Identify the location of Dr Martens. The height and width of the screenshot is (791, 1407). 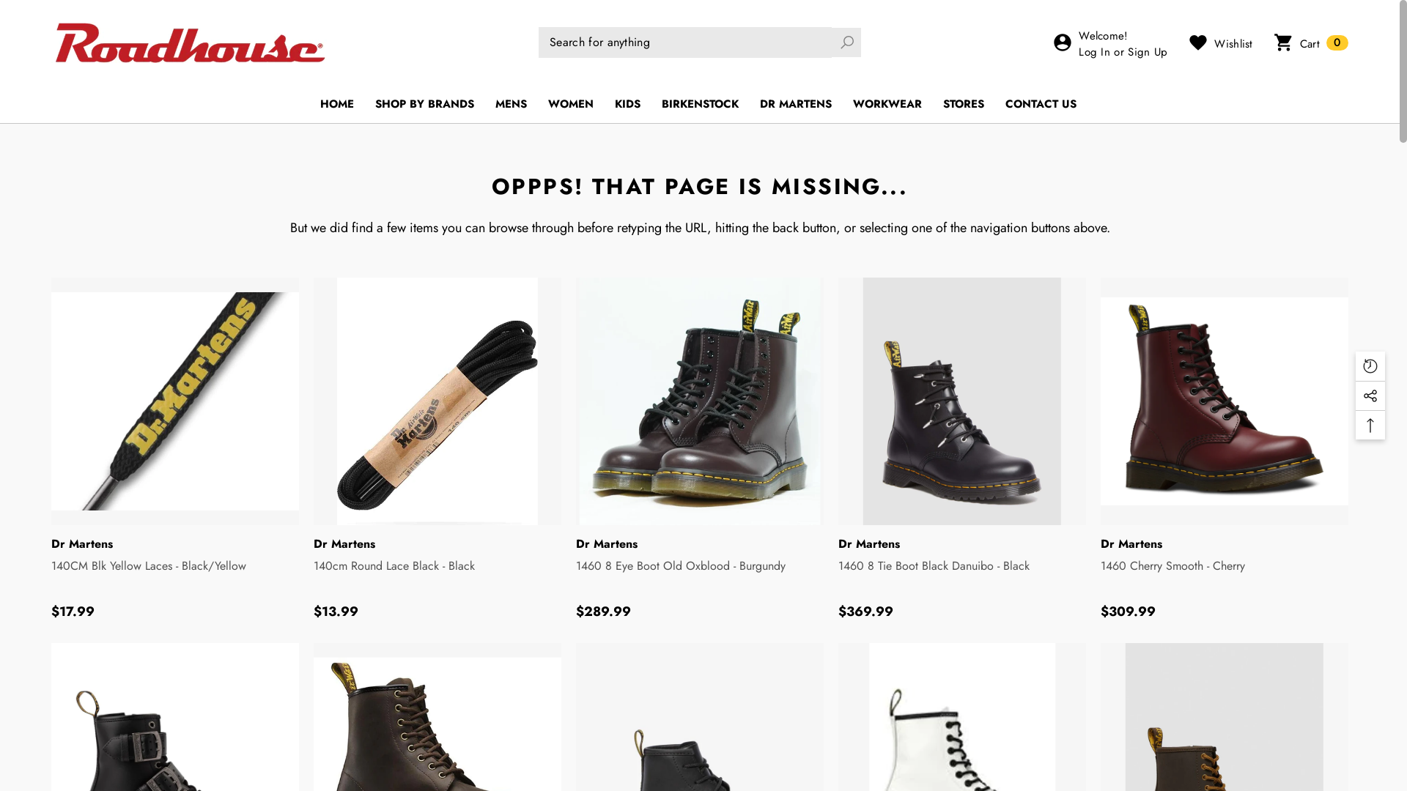
(344, 543).